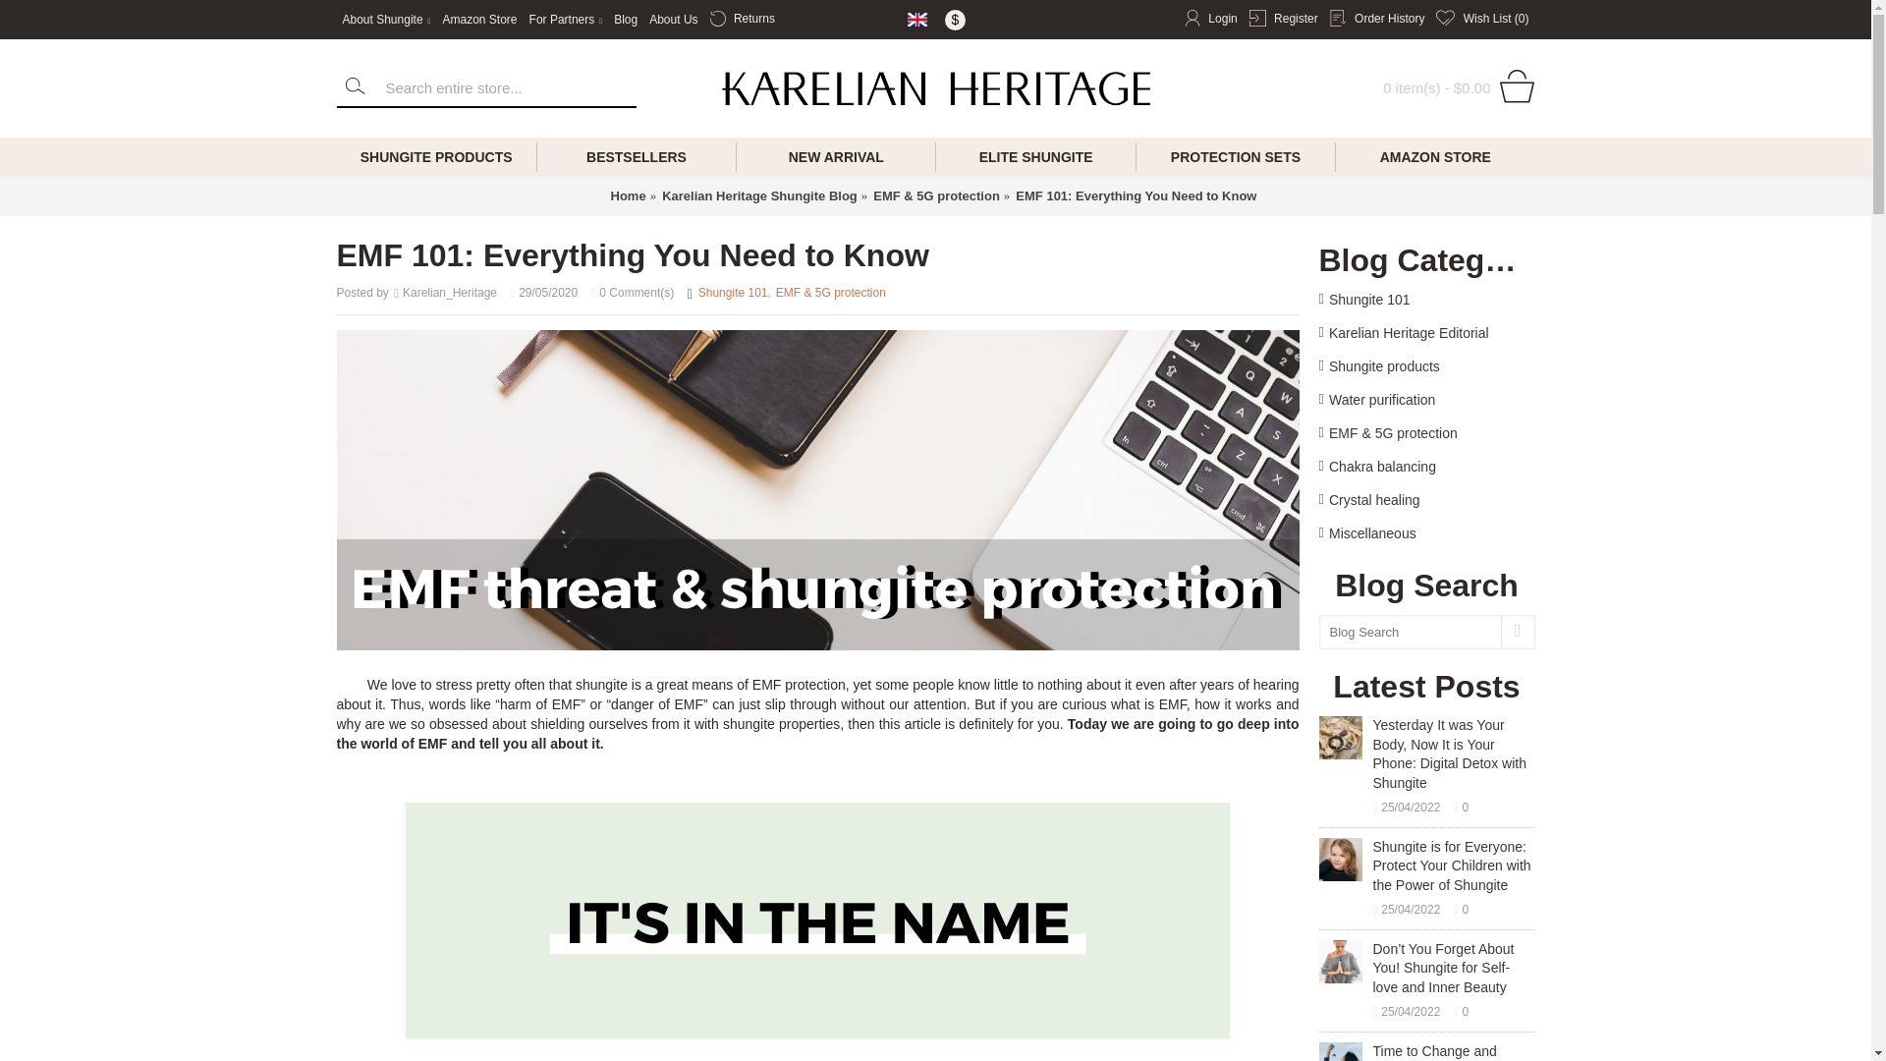 Image resolution: width=1886 pixels, height=1061 pixels. What do you see at coordinates (1283, 20) in the screenshot?
I see `Register` at bounding box center [1283, 20].